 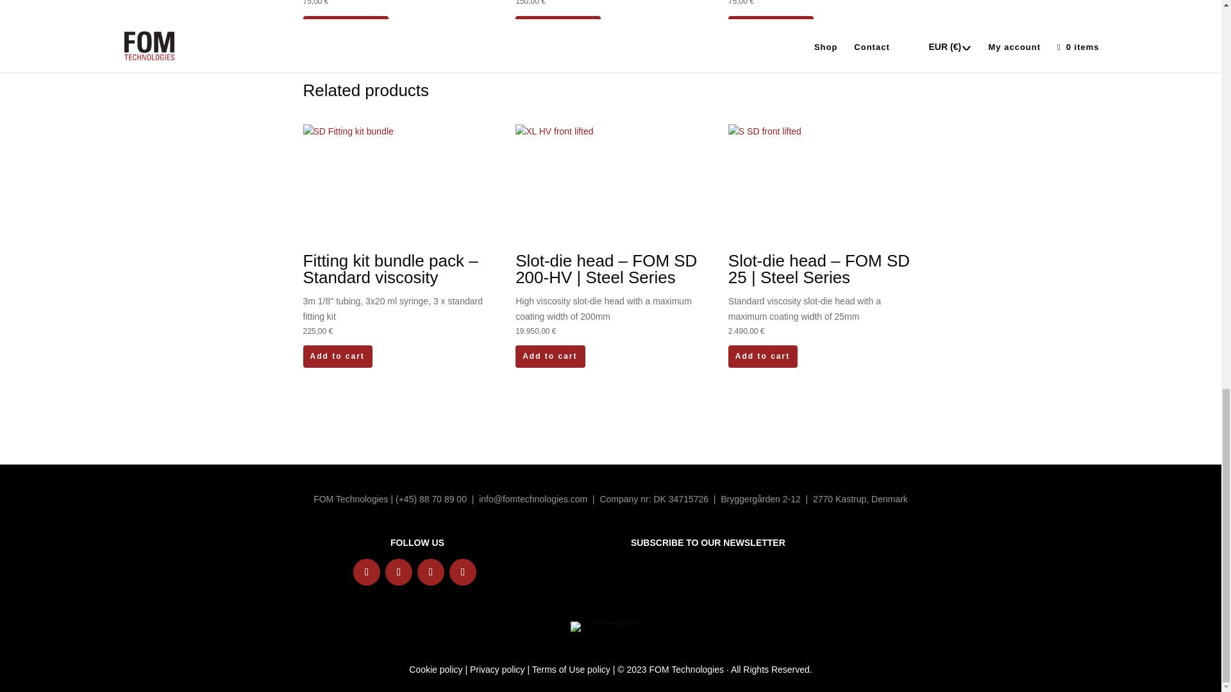 I want to click on Select options, so click(x=345, y=27).